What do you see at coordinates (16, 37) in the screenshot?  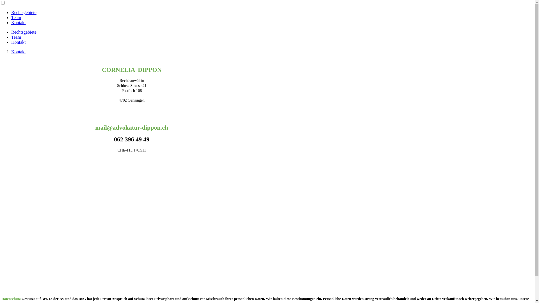 I see `Team` at bounding box center [16, 37].